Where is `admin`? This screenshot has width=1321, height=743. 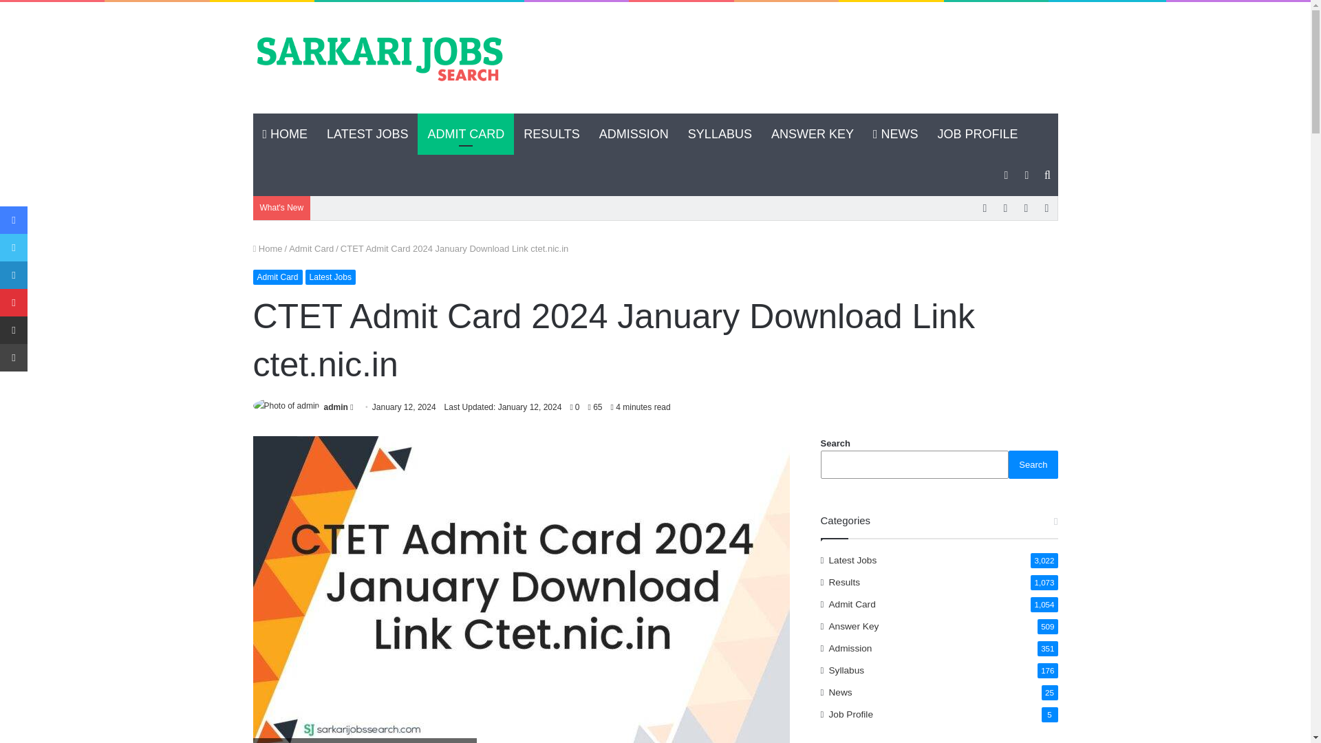
admin is located at coordinates (336, 407).